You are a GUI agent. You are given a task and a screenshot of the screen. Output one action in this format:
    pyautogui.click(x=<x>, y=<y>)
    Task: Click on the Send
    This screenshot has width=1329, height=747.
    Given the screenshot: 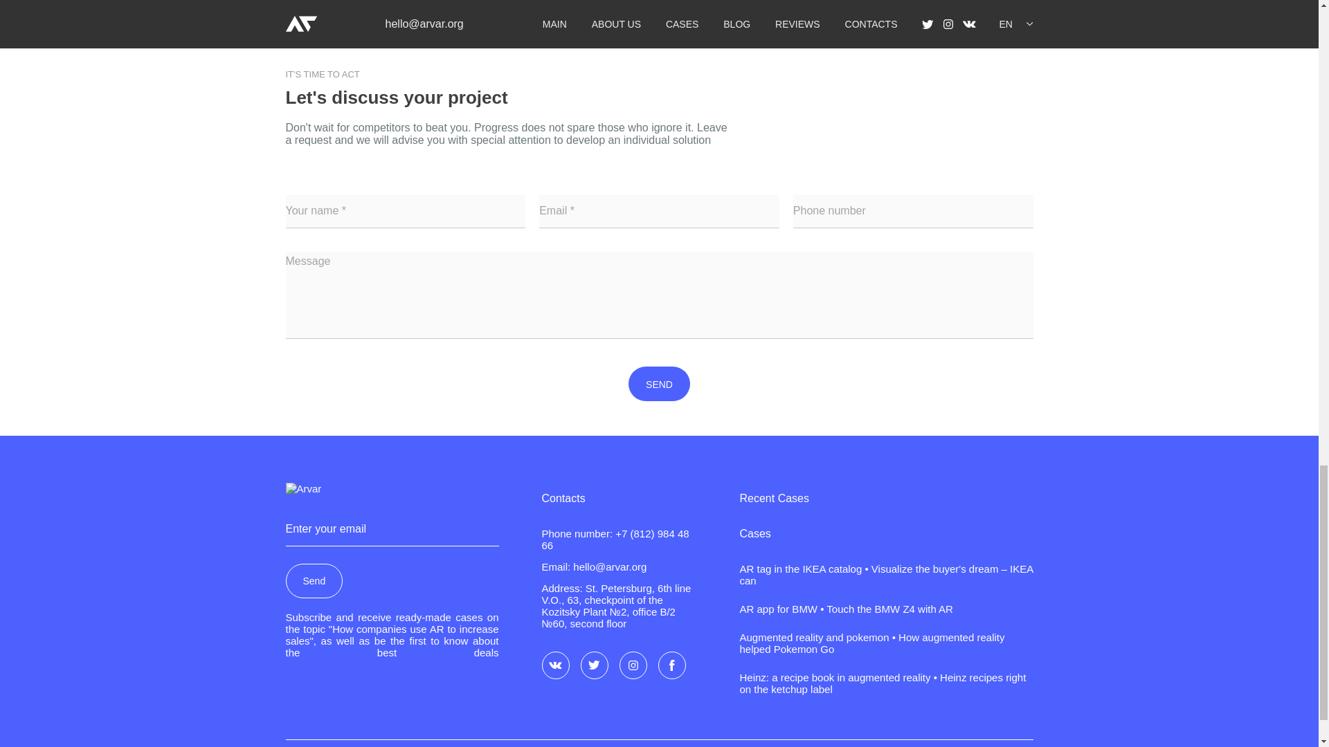 What is the action you would take?
    pyautogui.click(x=314, y=581)
    